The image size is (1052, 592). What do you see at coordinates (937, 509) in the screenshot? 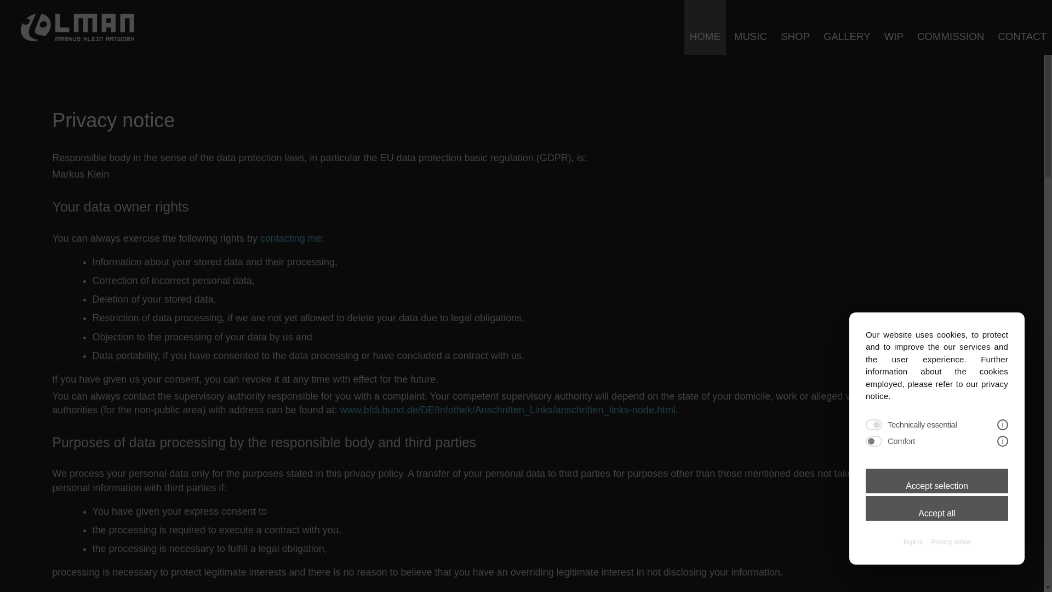
I see `Accept all` at bounding box center [937, 509].